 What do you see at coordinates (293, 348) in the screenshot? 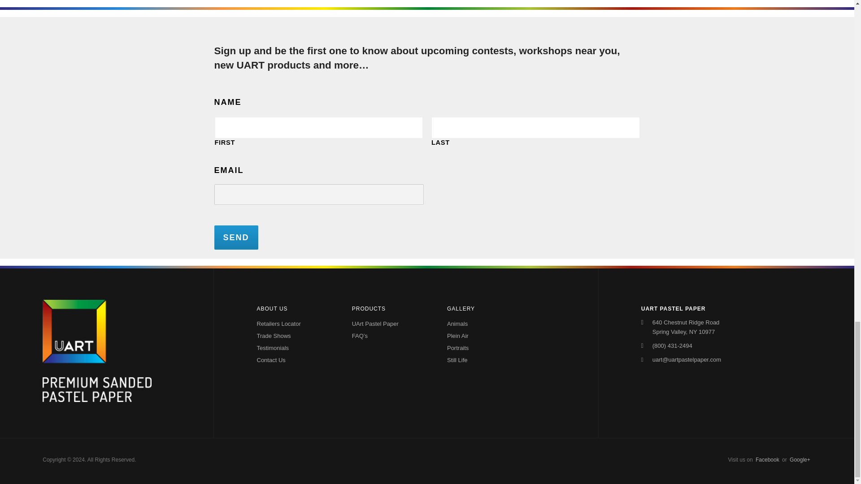
I see `Testimonials` at bounding box center [293, 348].